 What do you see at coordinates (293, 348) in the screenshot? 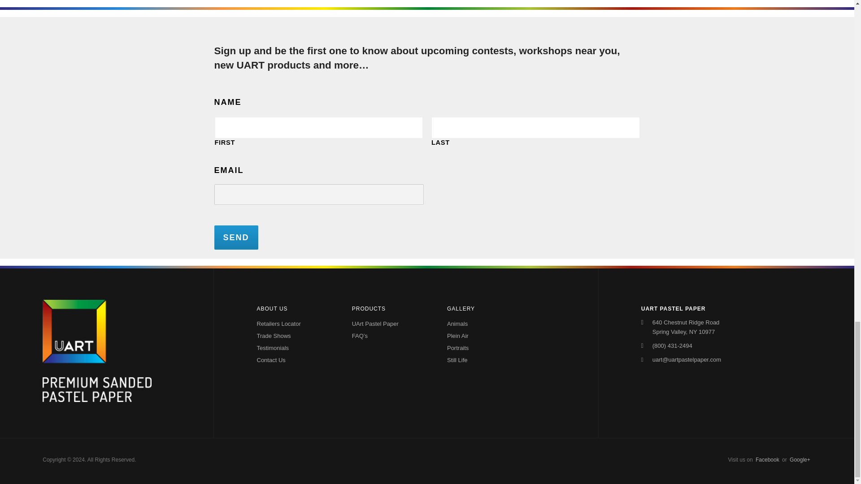
I see `Testimonials` at bounding box center [293, 348].